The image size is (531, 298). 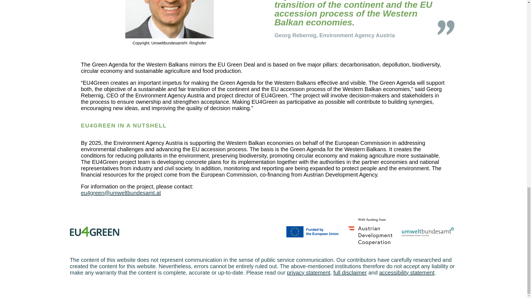 I want to click on This is a footer logo for EU4Green, so click(x=94, y=231).